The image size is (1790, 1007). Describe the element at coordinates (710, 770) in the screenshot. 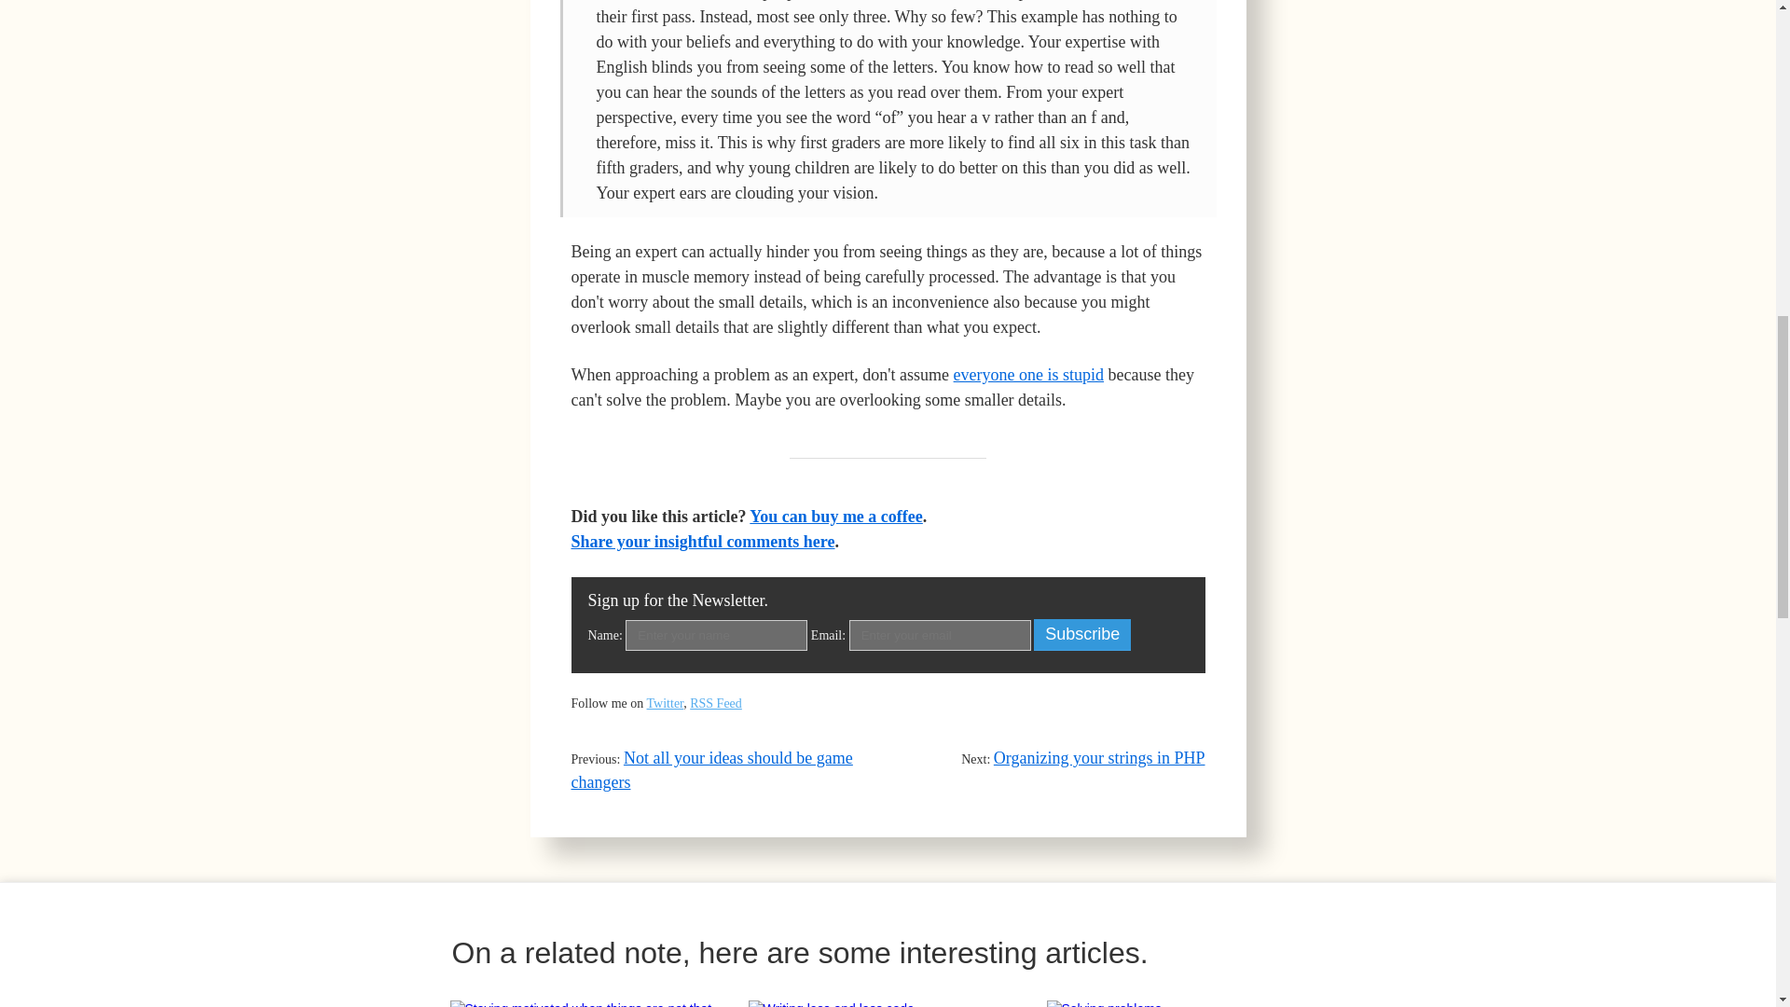

I see `Not all your ideas should be game changers` at that location.